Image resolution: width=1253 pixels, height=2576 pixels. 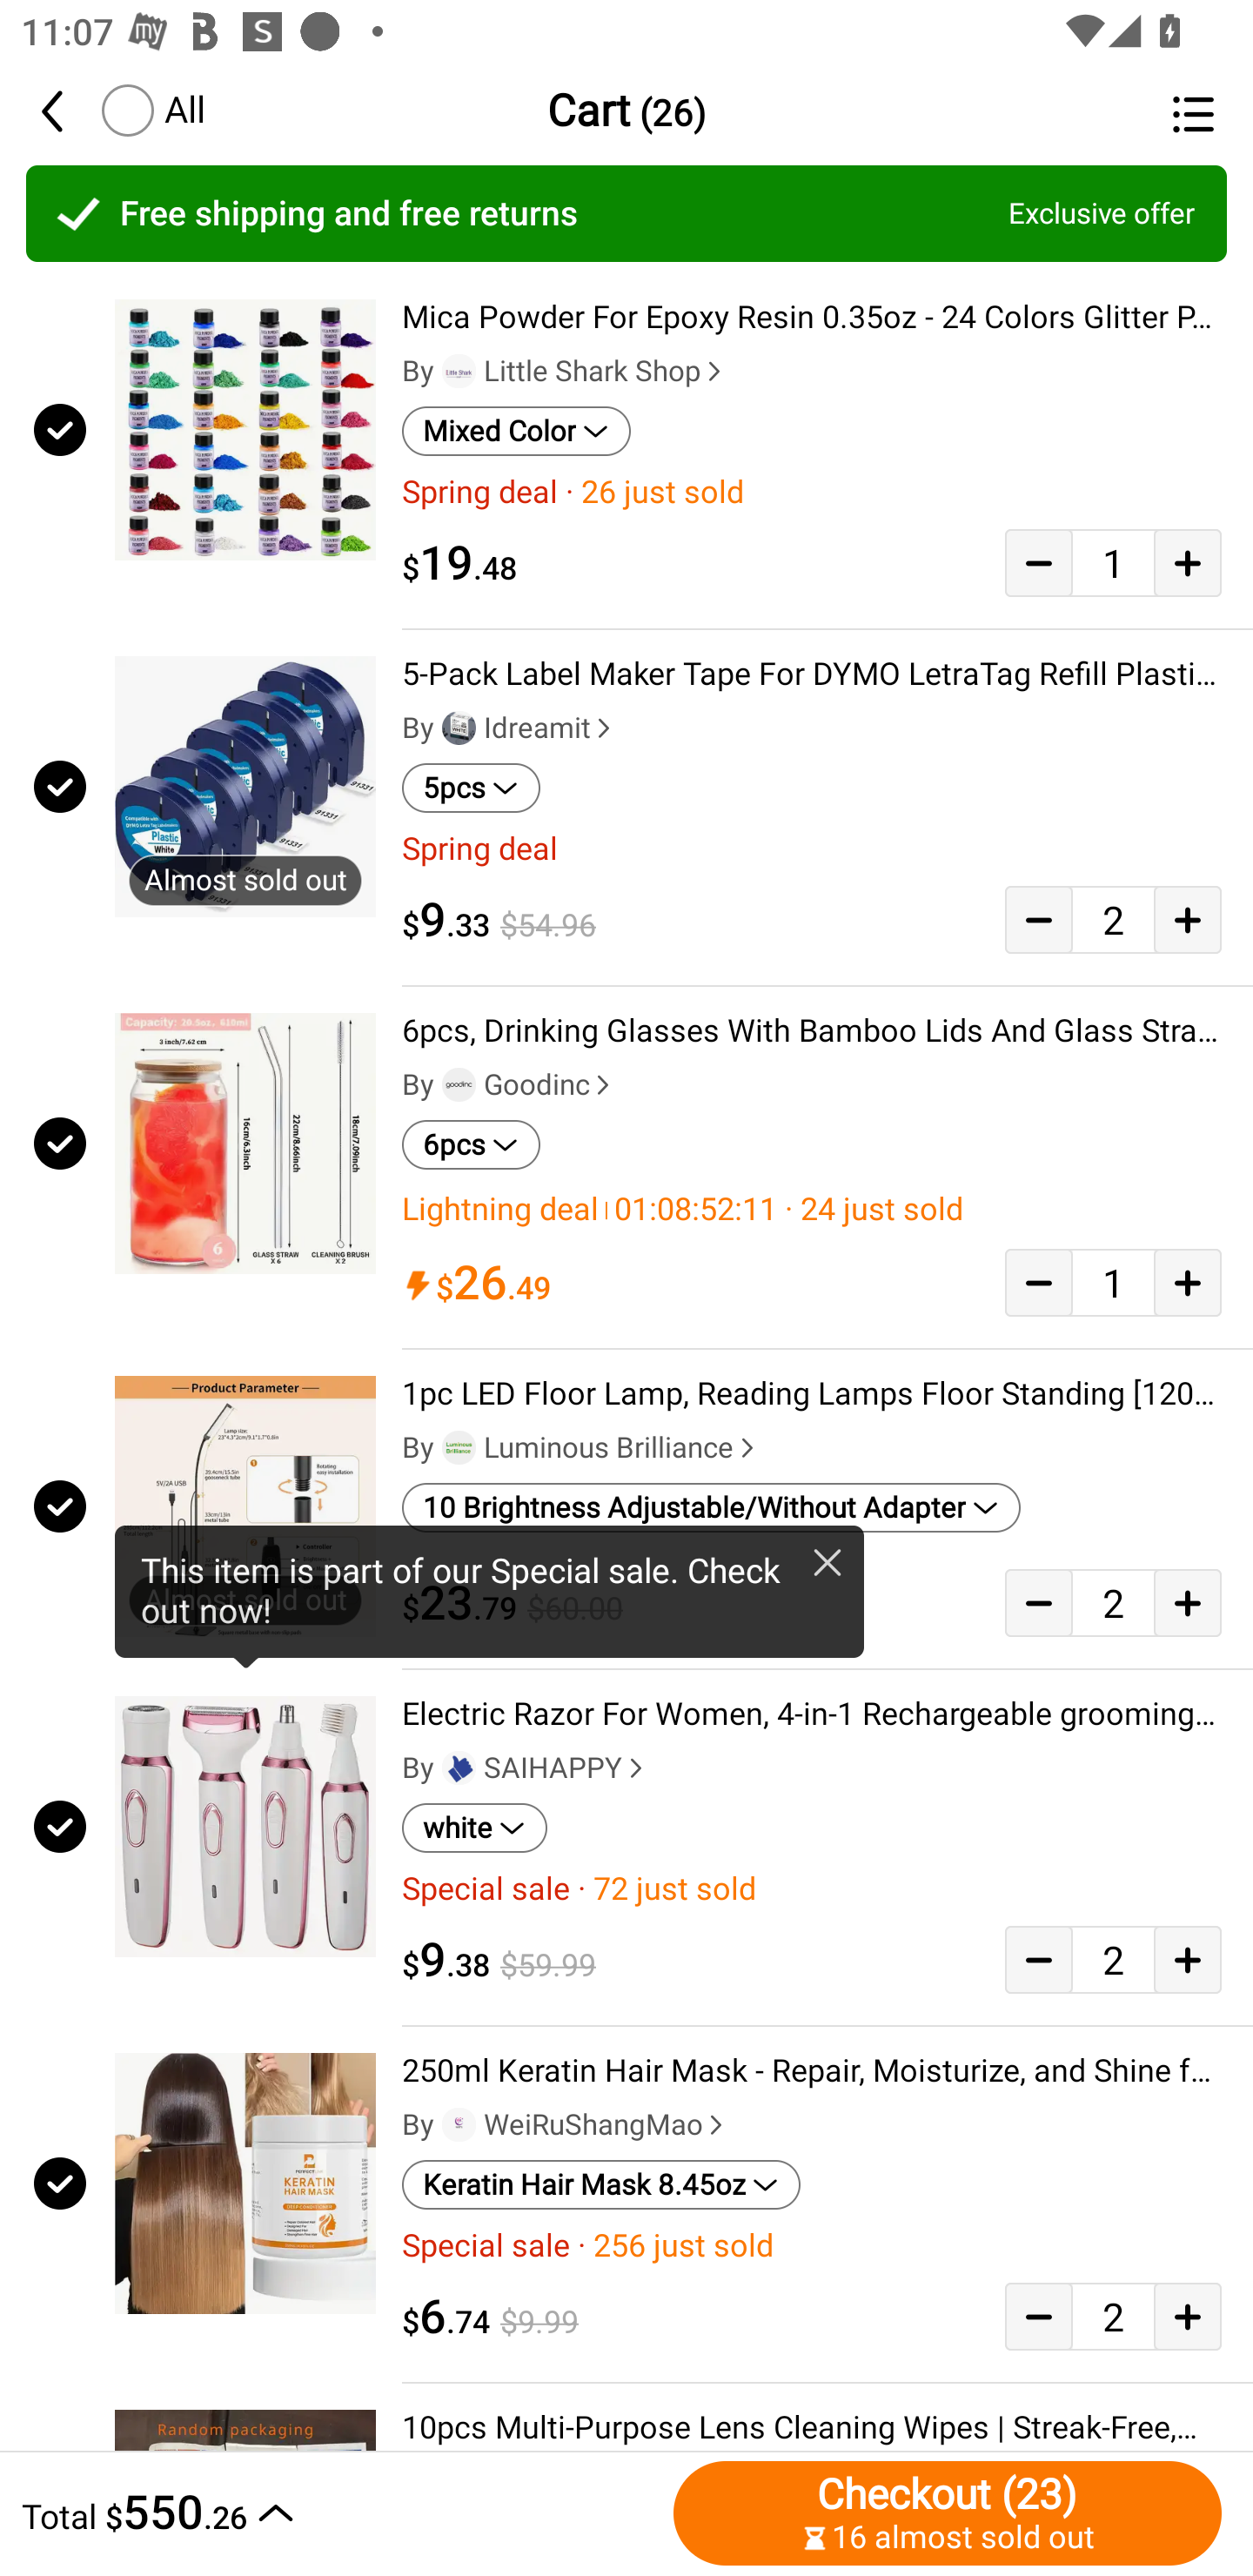 I want to click on By WeiRuShangMao, so click(x=566, y=2123).